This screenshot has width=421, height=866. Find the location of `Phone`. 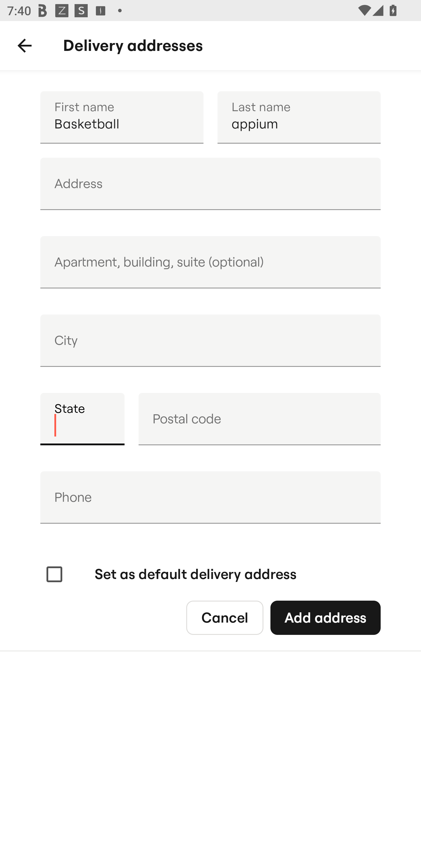

Phone is located at coordinates (210, 497).